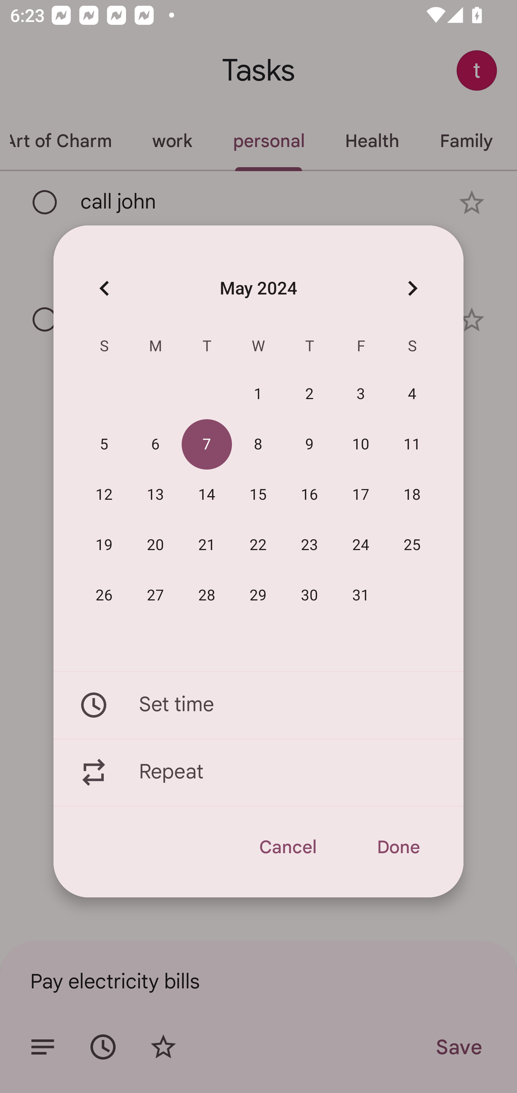 Image resolution: width=517 pixels, height=1093 pixels. What do you see at coordinates (361, 394) in the screenshot?
I see `3 03 May 2024` at bounding box center [361, 394].